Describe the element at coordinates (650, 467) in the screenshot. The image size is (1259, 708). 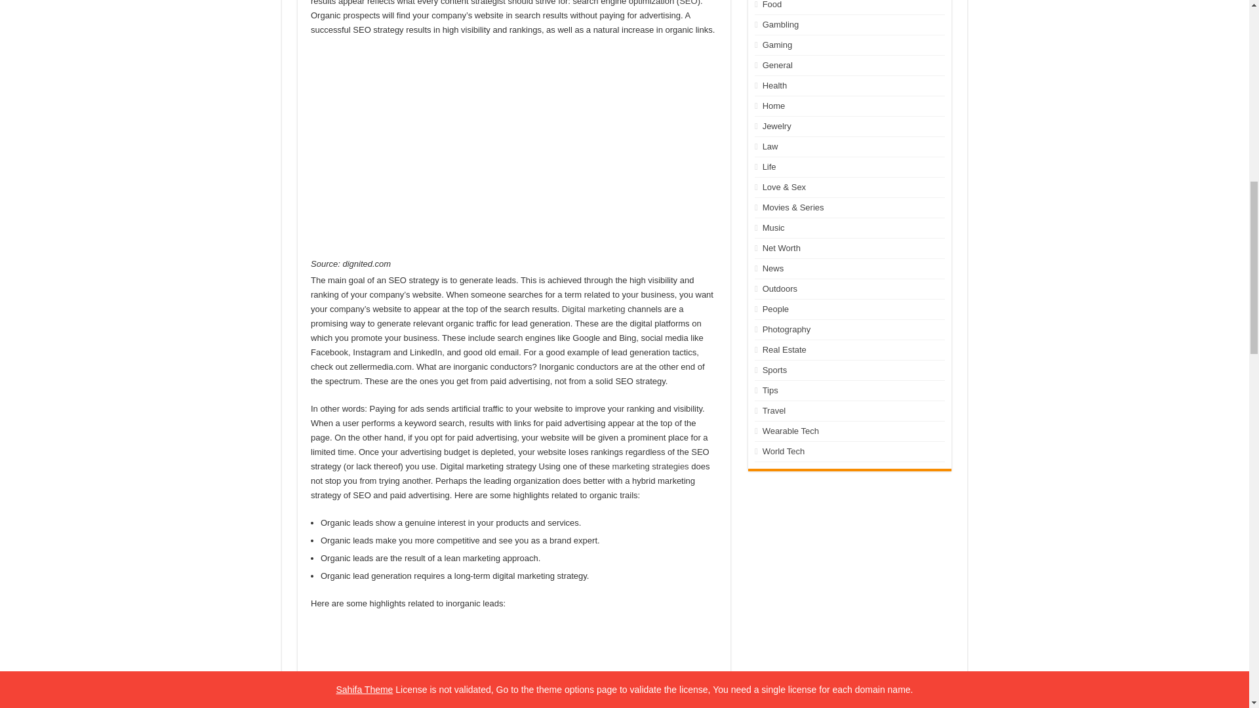
I see `marketing strategies` at that location.